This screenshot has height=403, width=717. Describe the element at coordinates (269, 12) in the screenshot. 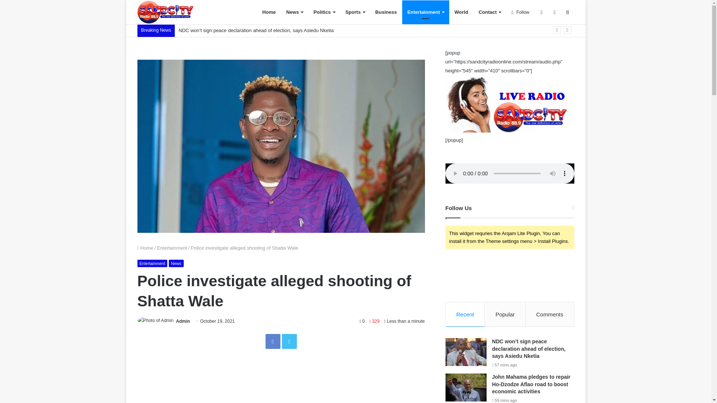

I see `Home` at that location.